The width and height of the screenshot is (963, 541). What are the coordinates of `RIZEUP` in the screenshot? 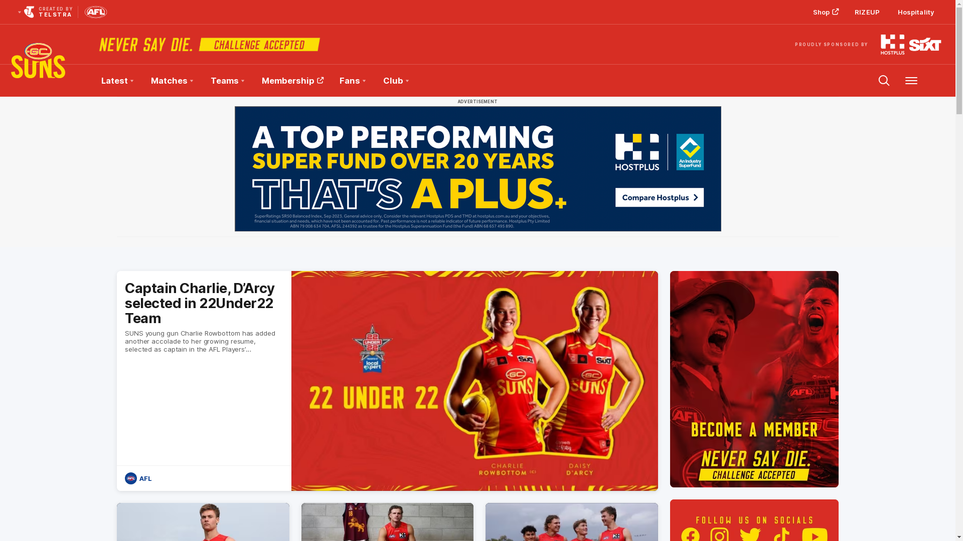 It's located at (867, 12).